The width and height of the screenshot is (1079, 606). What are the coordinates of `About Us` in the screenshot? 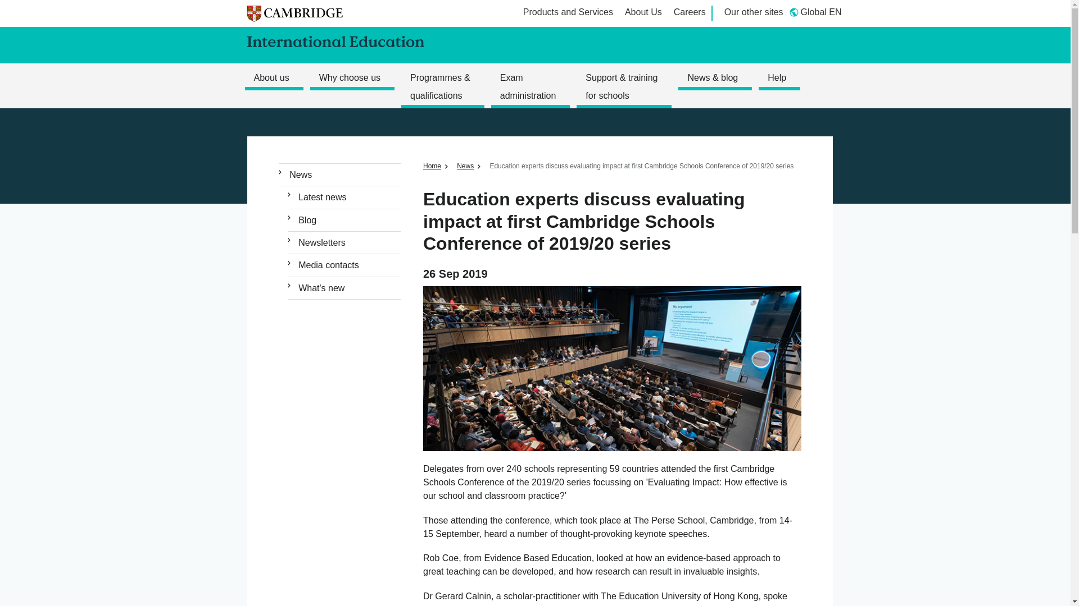 It's located at (641, 12).